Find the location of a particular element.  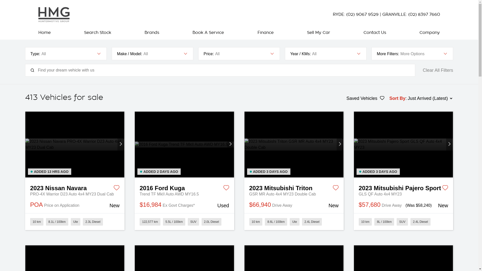

2023 Mitsubishi Pajero Sport GLS QF Auto 4x4 MY23 is located at coordinates (403, 145).